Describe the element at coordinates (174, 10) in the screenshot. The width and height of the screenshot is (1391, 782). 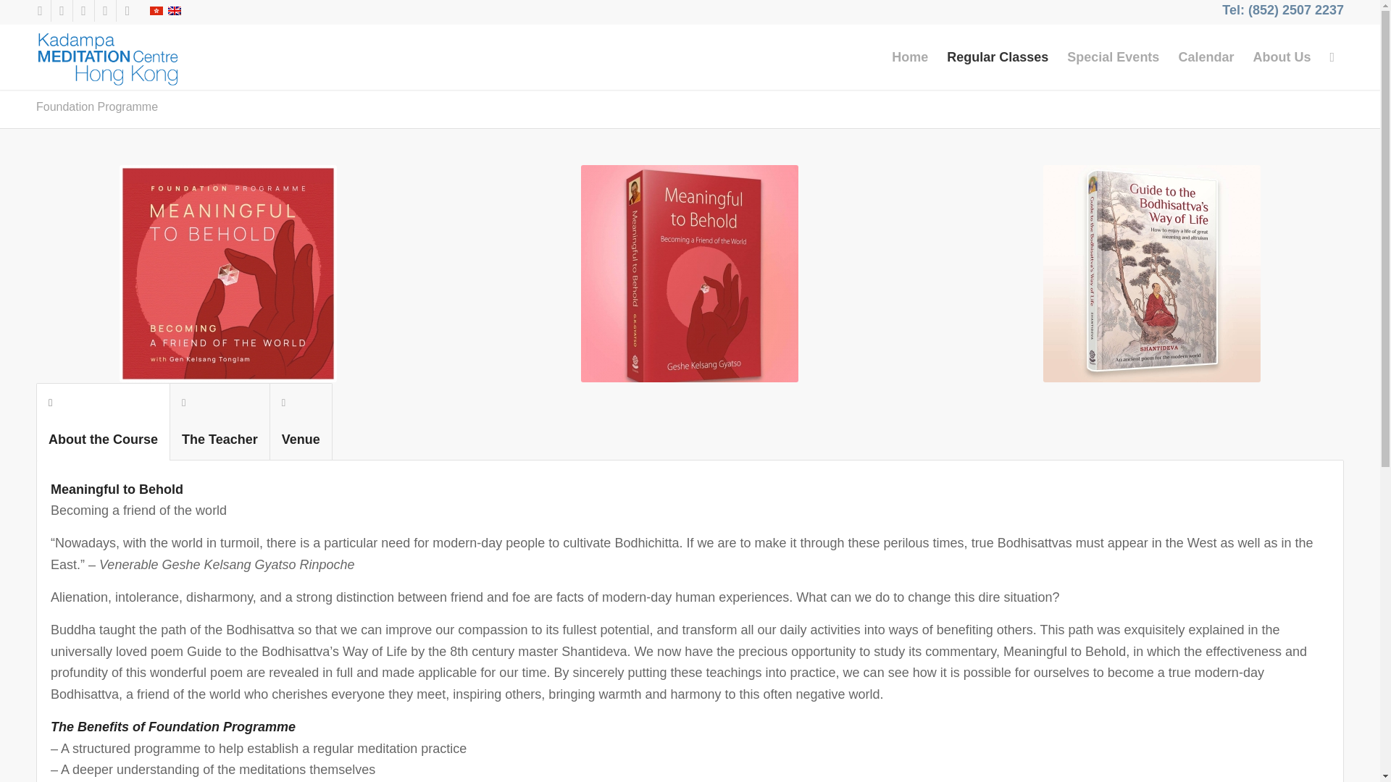
I see `English` at that location.